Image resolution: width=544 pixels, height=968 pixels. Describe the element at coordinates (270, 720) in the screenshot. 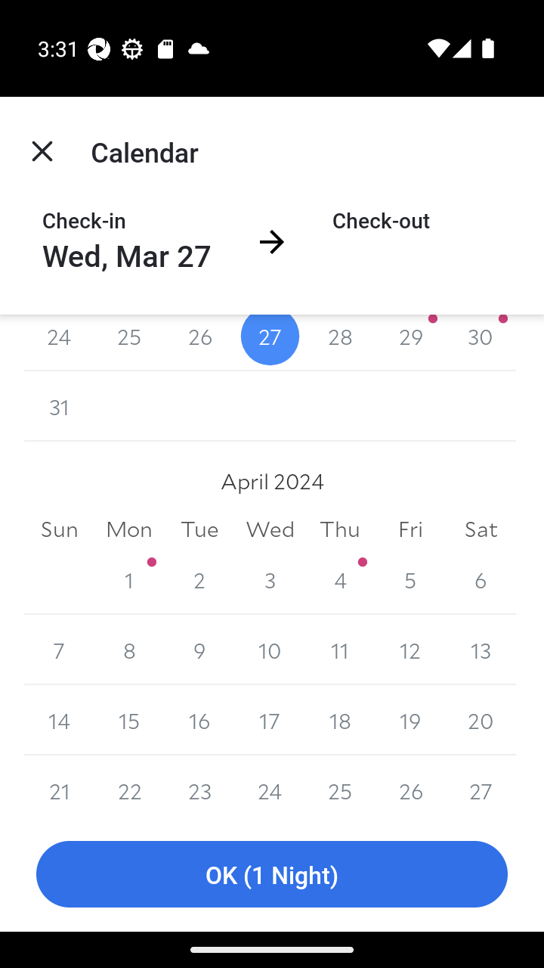

I see `17 17 April 2024` at that location.